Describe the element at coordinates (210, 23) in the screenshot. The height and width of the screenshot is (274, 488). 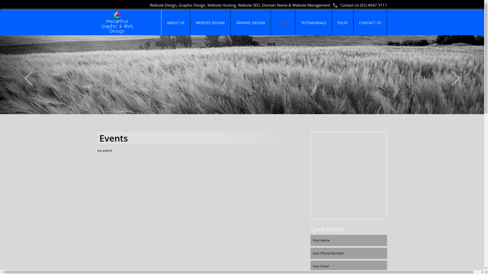
I see `WEBSITE DESIGN` at that location.